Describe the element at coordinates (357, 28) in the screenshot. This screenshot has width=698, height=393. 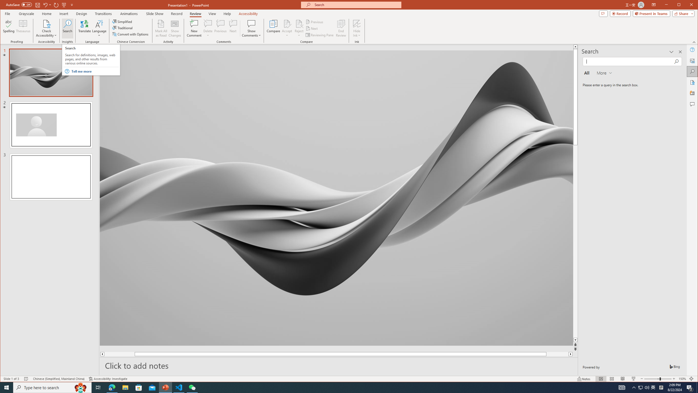
I see `Hide Ink` at that location.